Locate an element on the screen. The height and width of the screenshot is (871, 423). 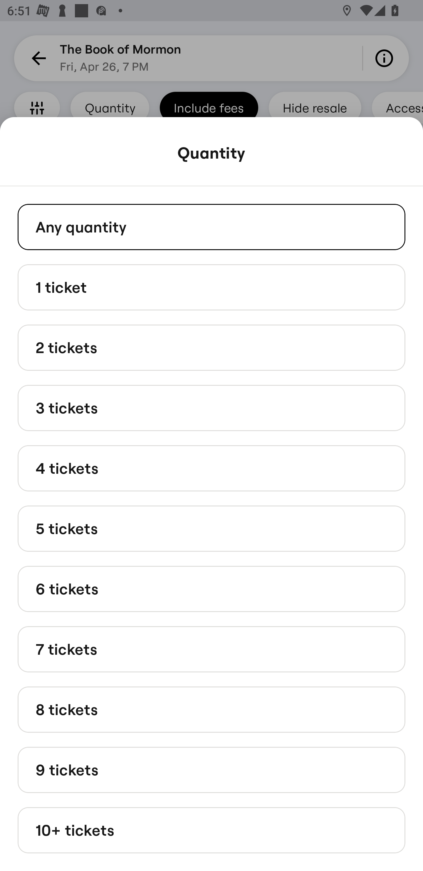
1 ticket is located at coordinates (211, 287).